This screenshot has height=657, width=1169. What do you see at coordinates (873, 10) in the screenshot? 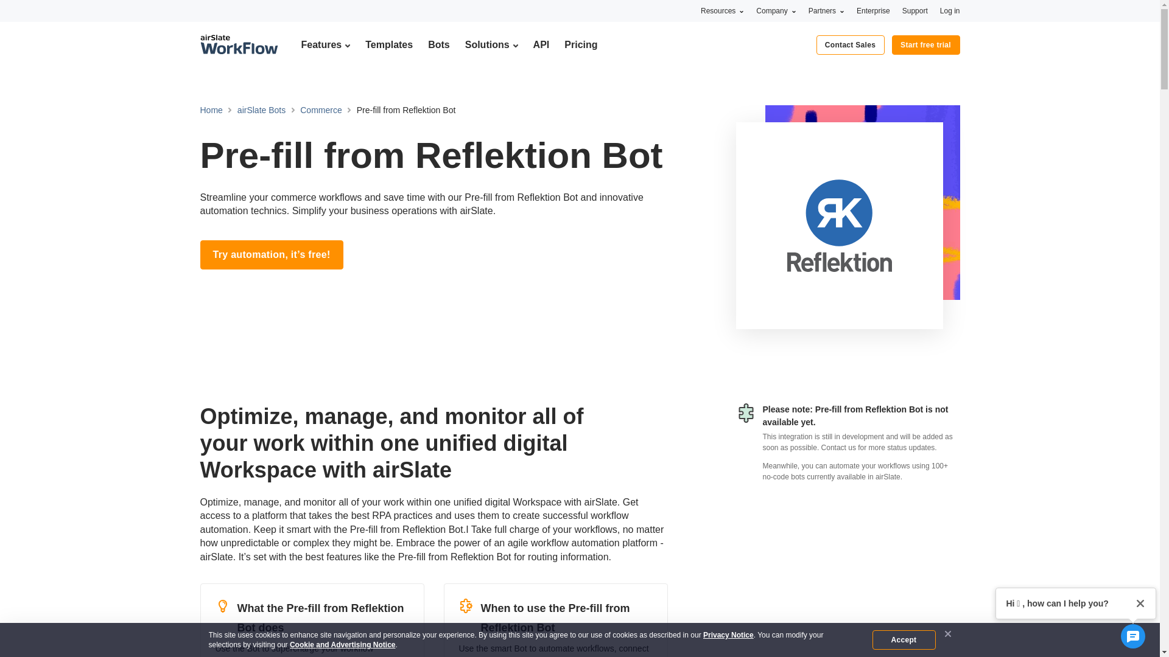
I see `Enterprise` at bounding box center [873, 10].